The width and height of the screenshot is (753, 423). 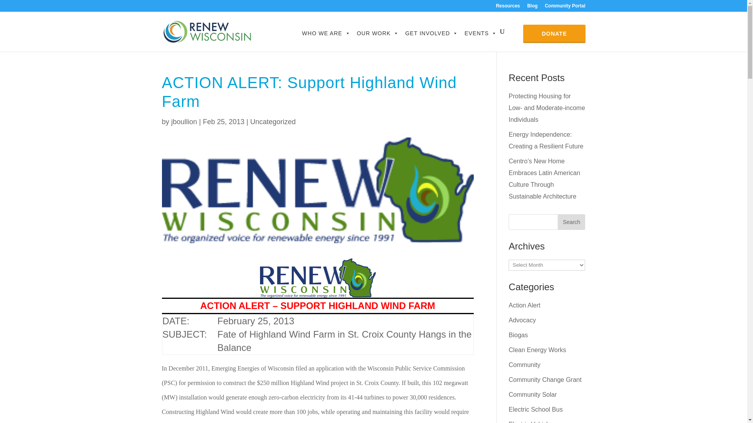 What do you see at coordinates (554, 33) in the screenshot?
I see `DONATE` at bounding box center [554, 33].